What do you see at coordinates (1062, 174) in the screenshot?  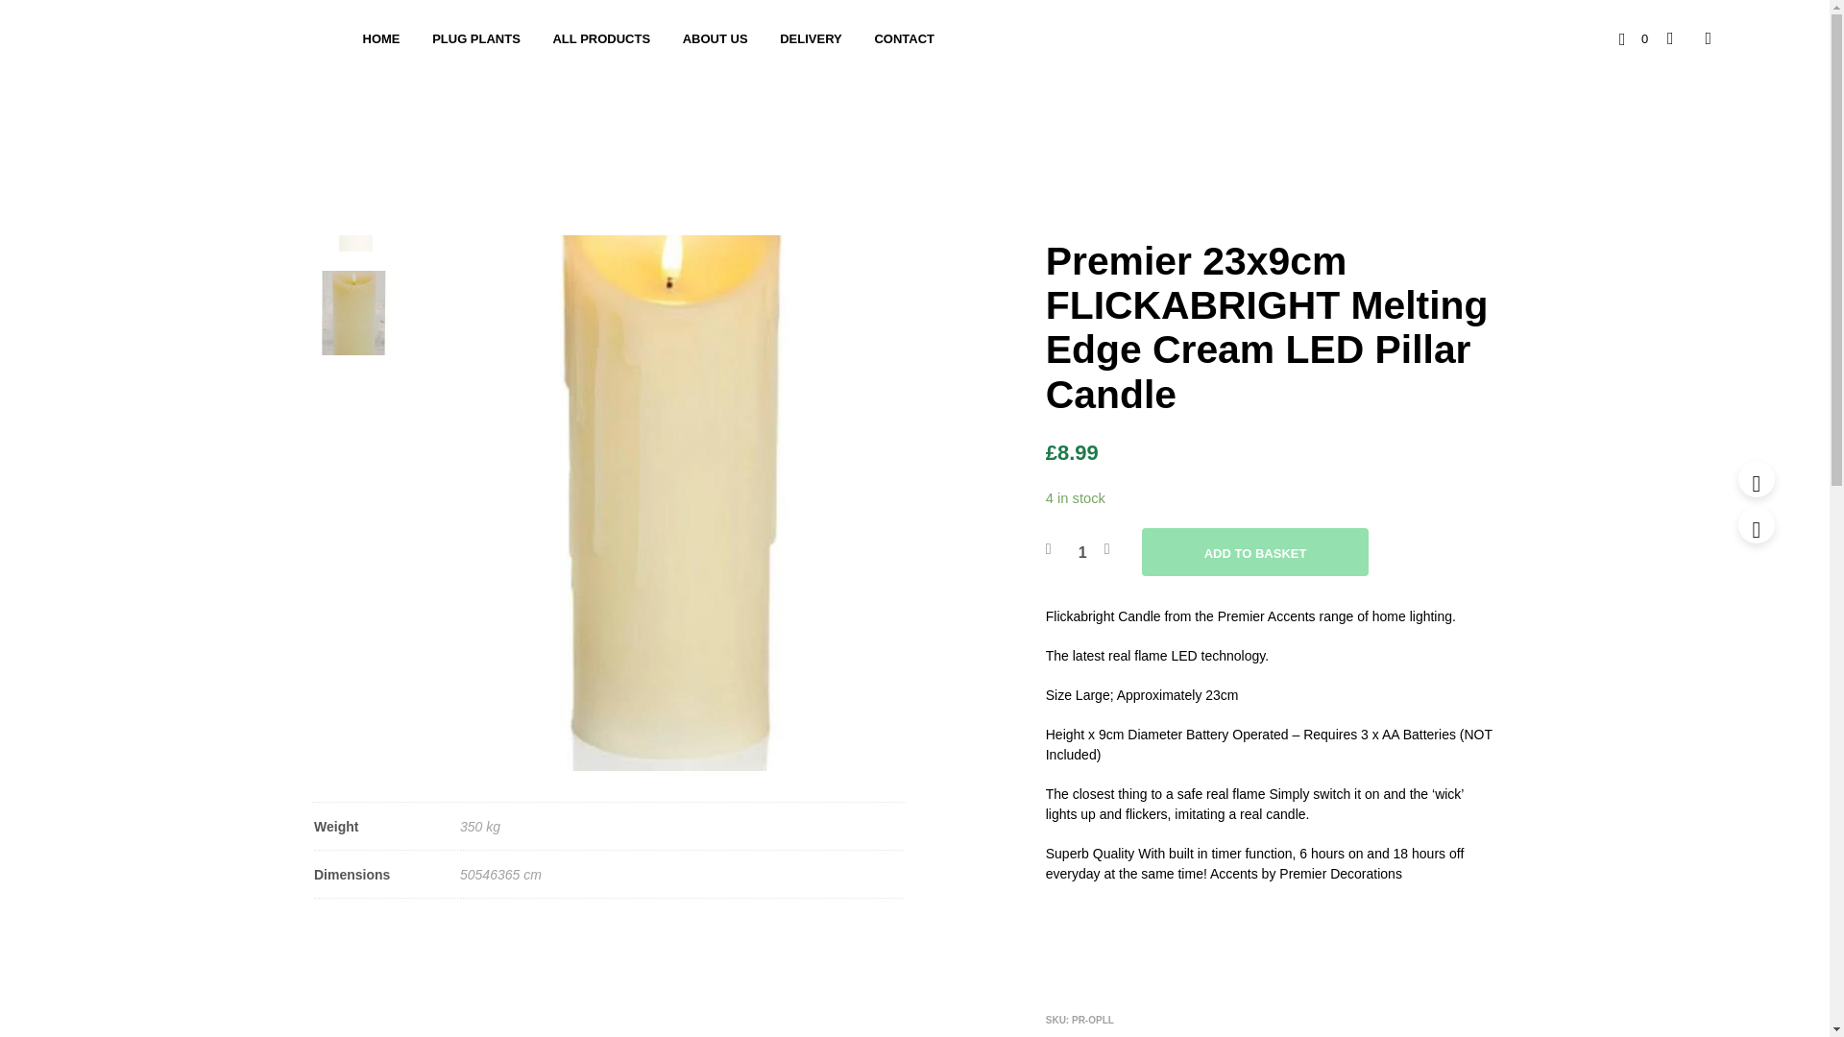 I see `HOME` at bounding box center [1062, 174].